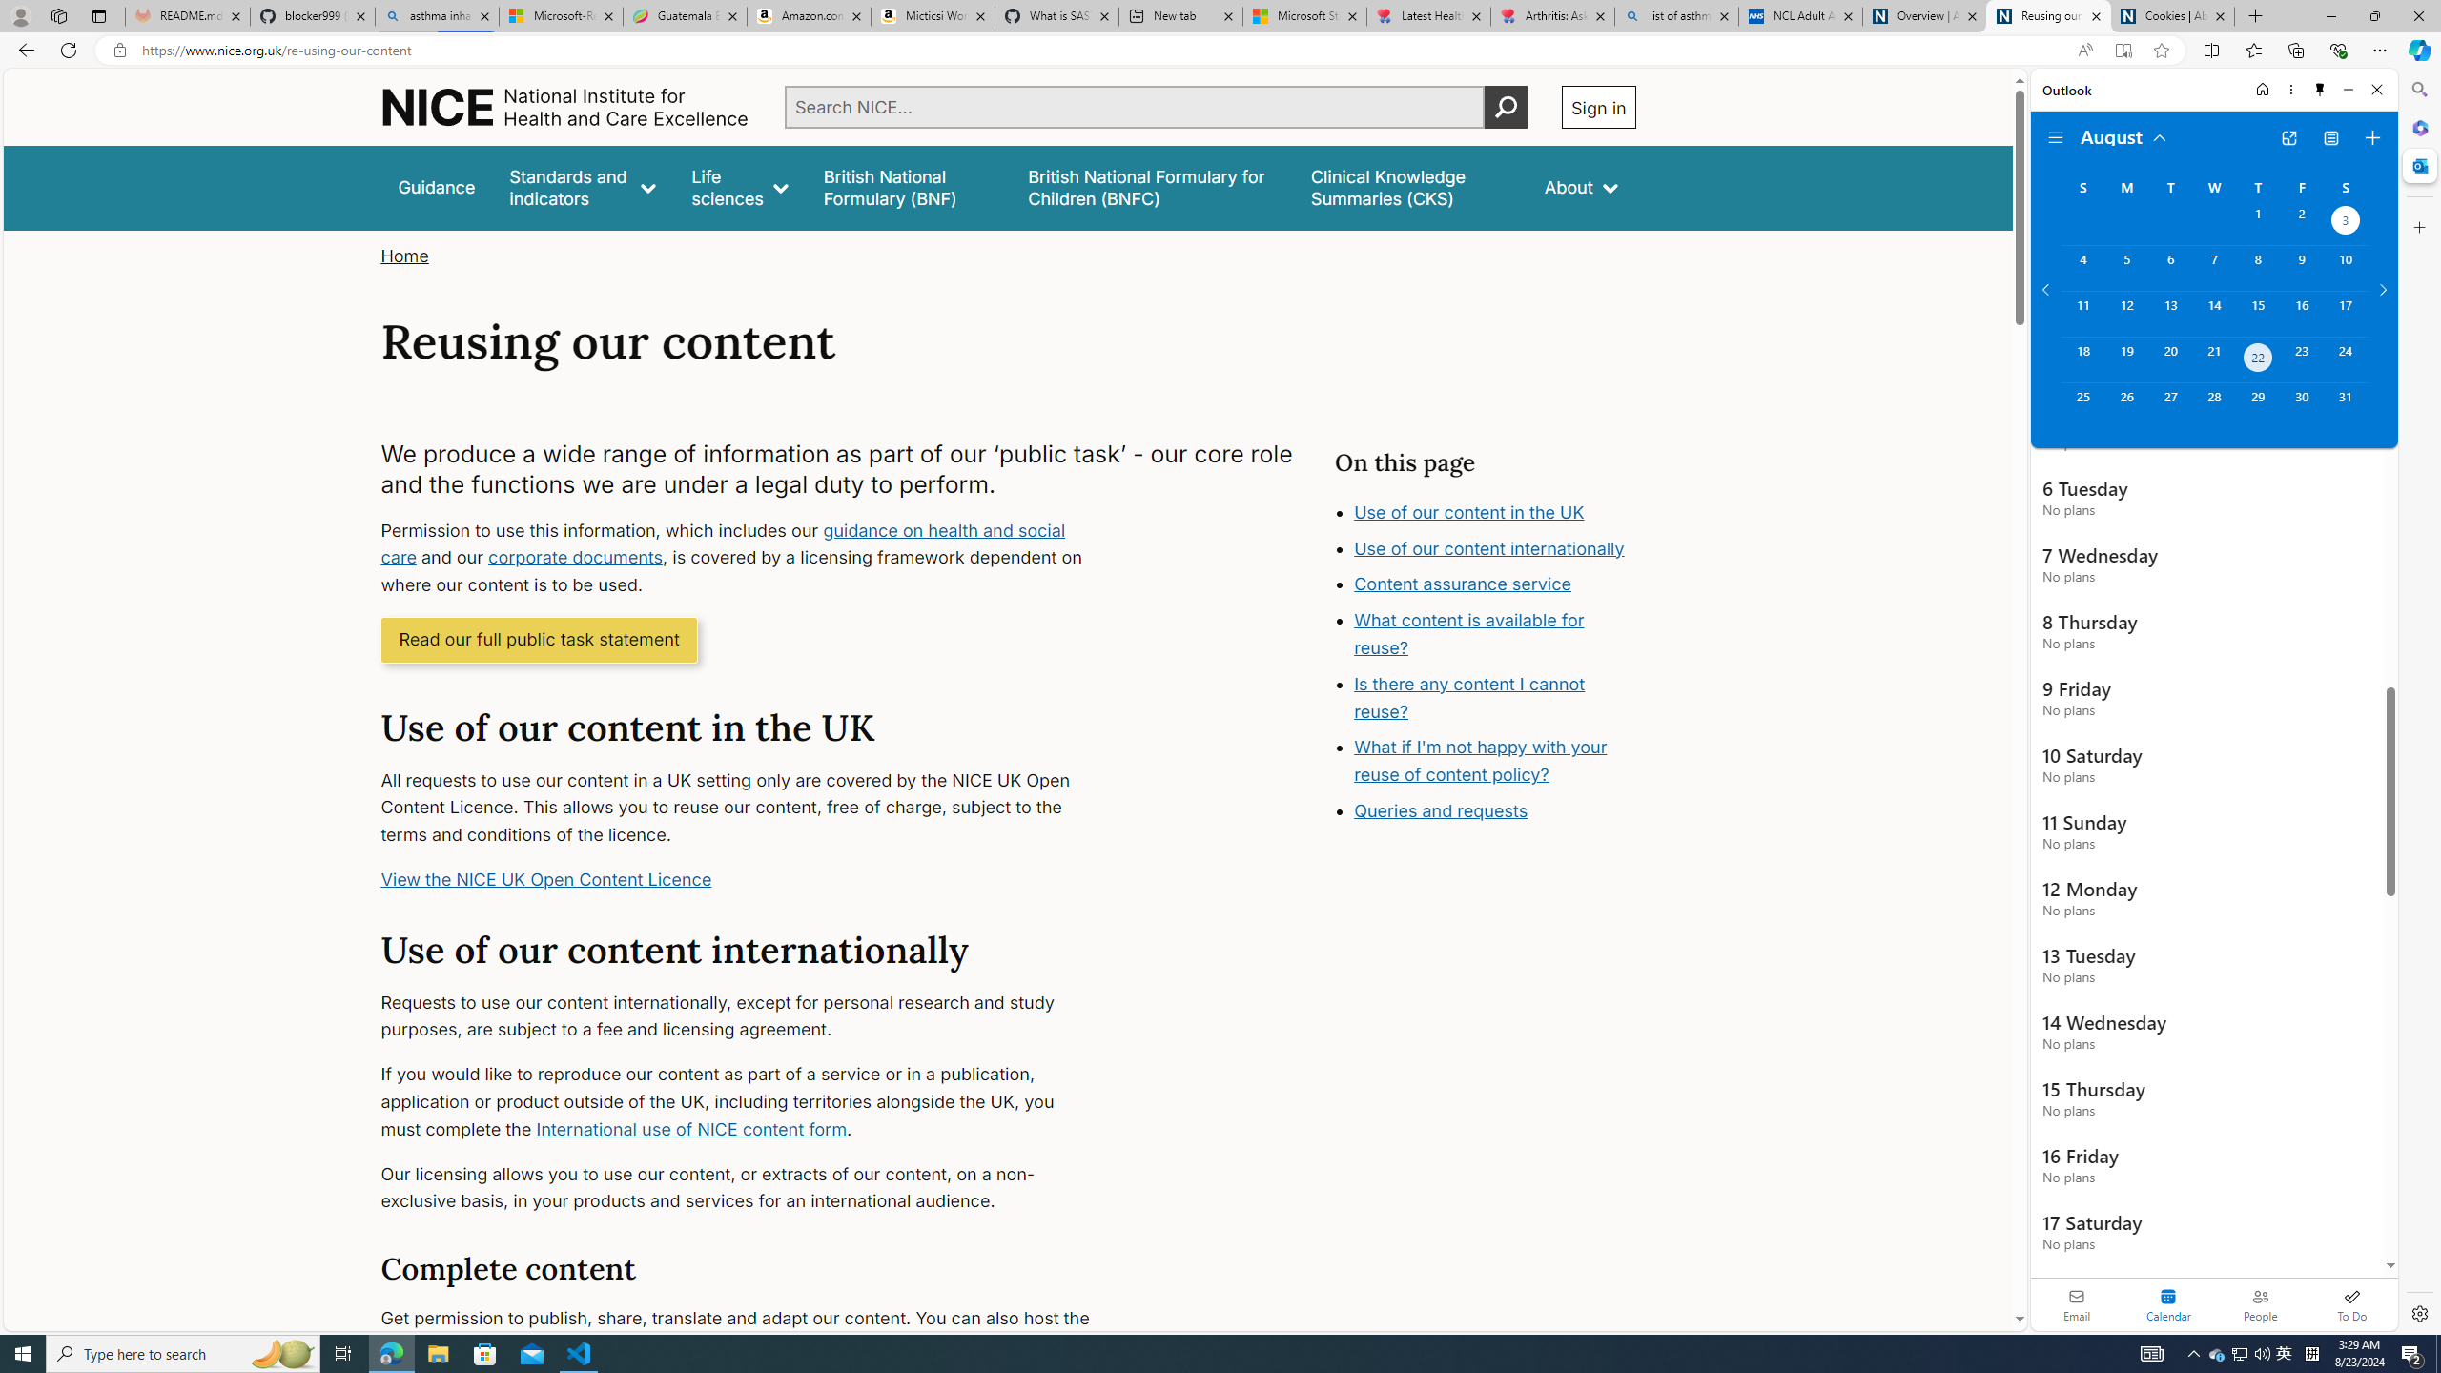 The image size is (2441, 1373). What do you see at coordinates (2082, 313) in the screenshot?
I see `Sunday, August 11, 2024. ` at bounding box center [2082, 313].